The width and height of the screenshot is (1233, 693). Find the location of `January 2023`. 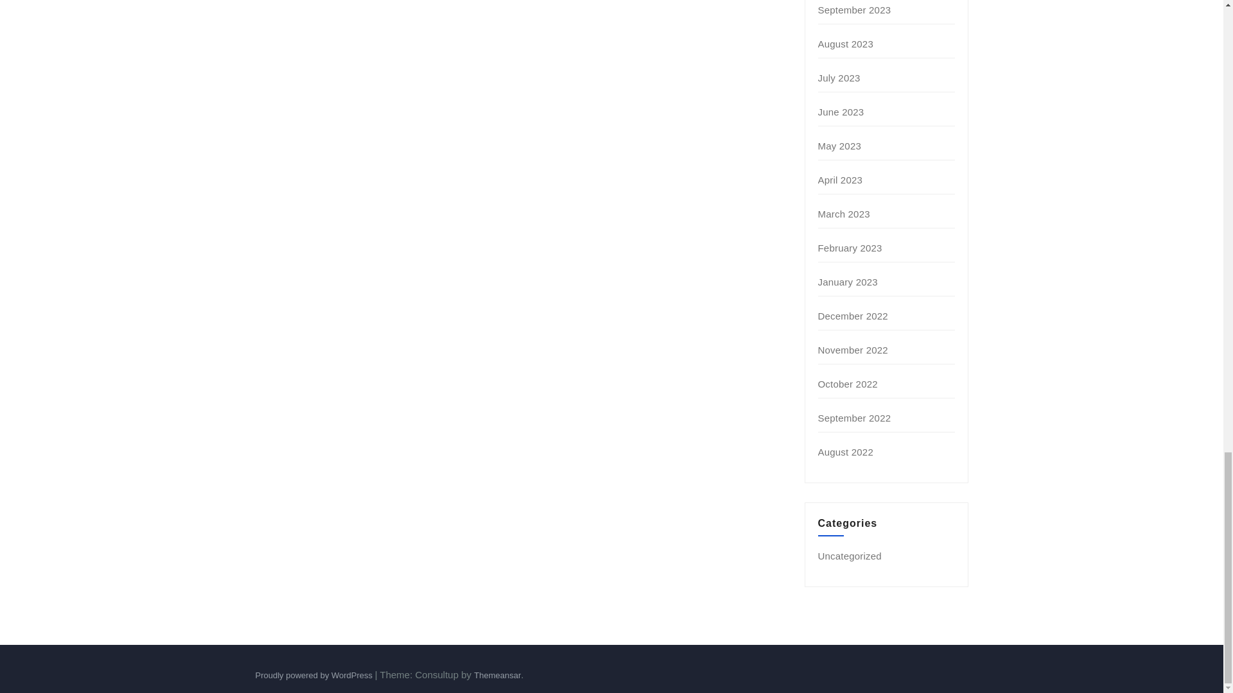

January 2023 is located at coordinates (848, 282).